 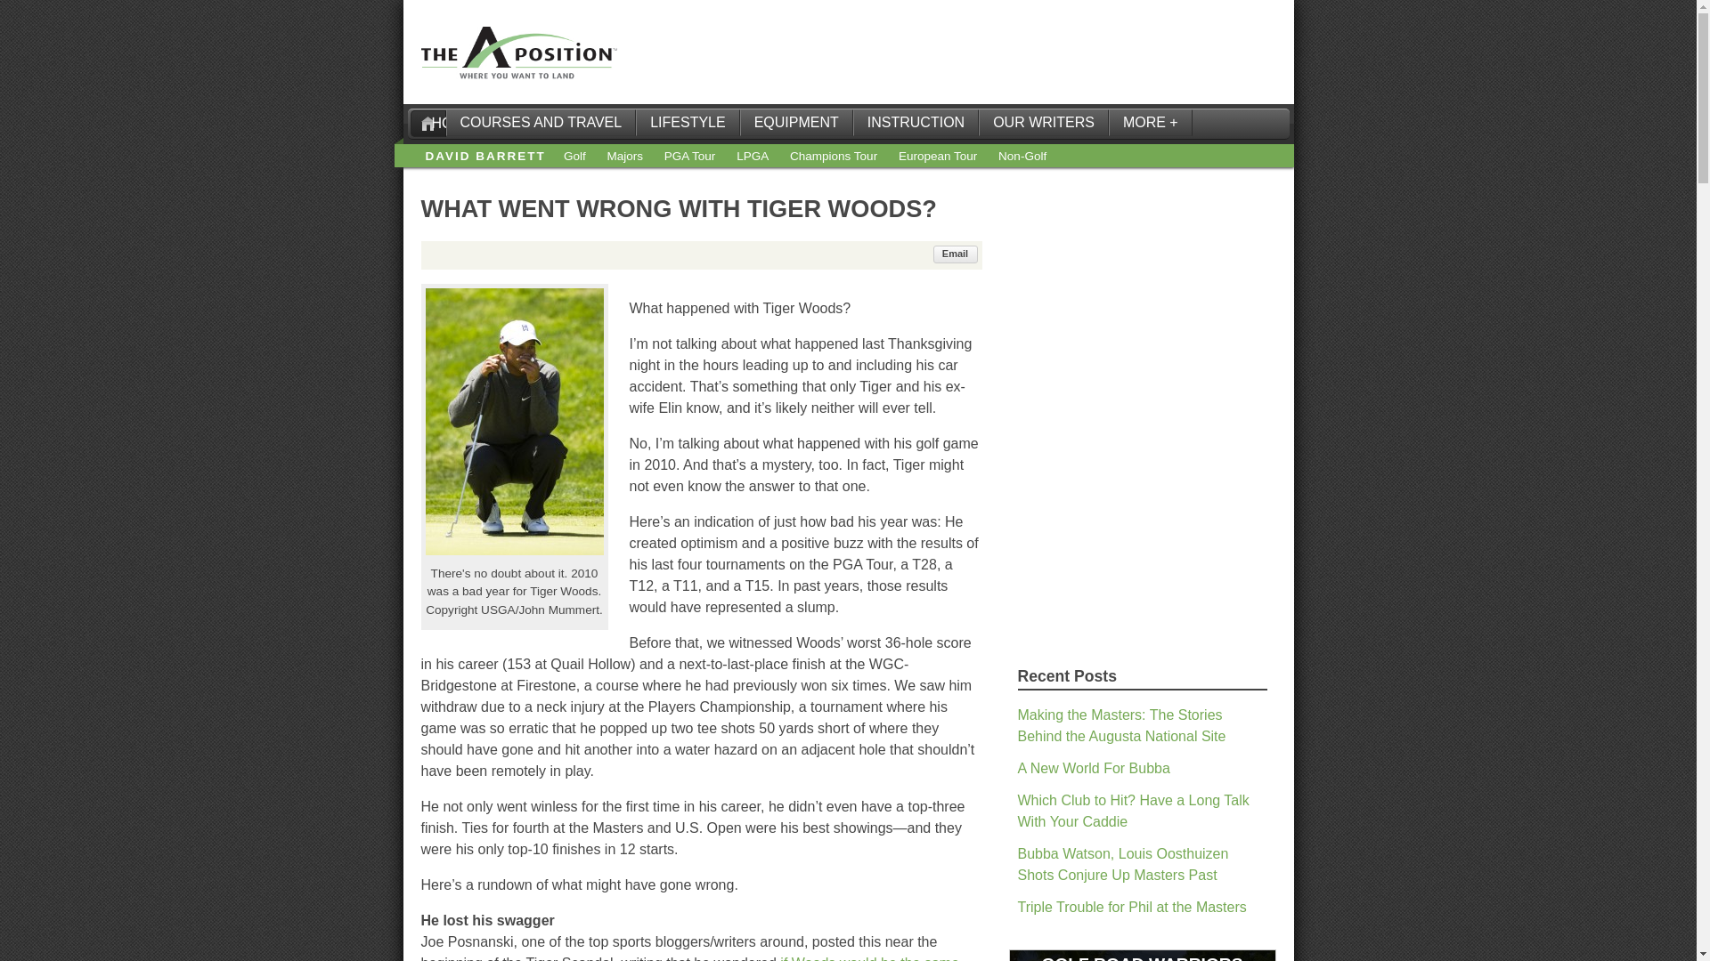 What do you see at coordinates (575, 156) in the screenshot?
I see `Golf` at bounding box center [575, 156].